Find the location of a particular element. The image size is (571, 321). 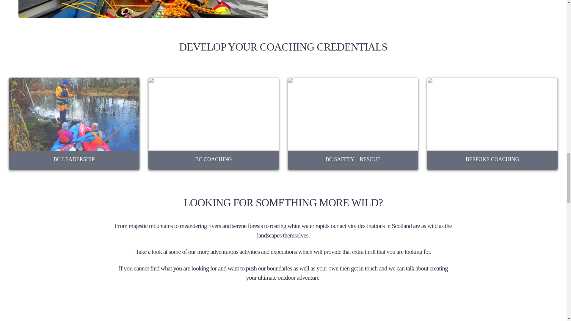

Coaching is located at coordinates (214, 114).